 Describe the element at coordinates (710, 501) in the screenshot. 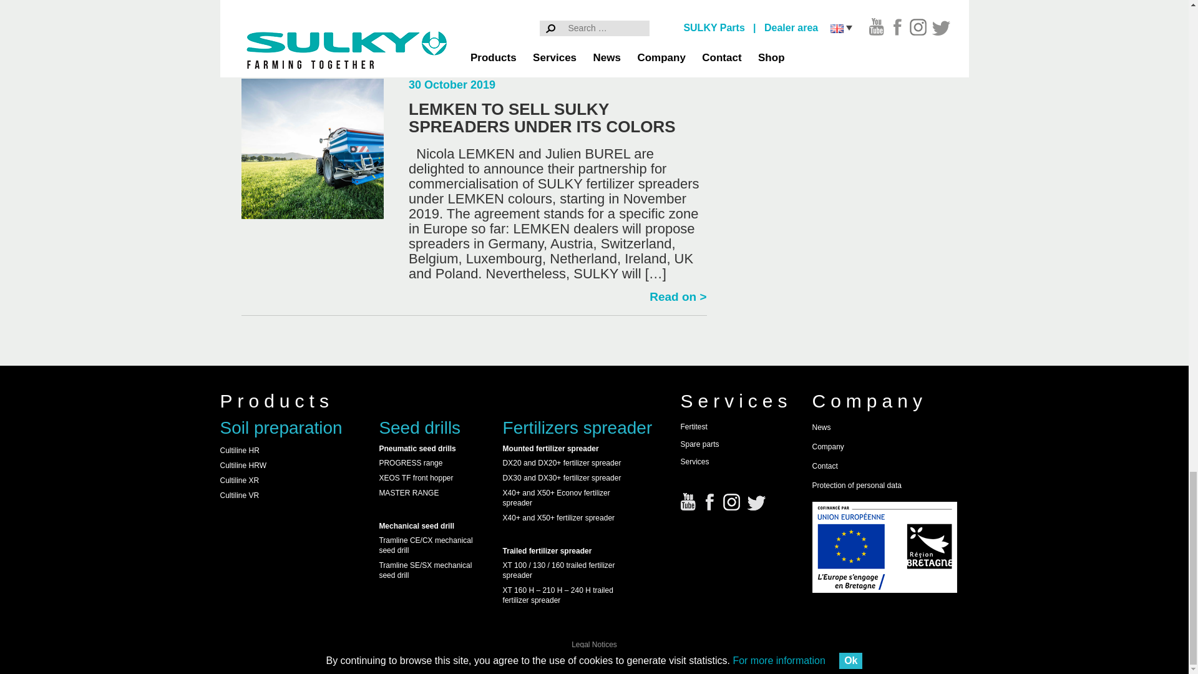

I see `Facebook` at that location.